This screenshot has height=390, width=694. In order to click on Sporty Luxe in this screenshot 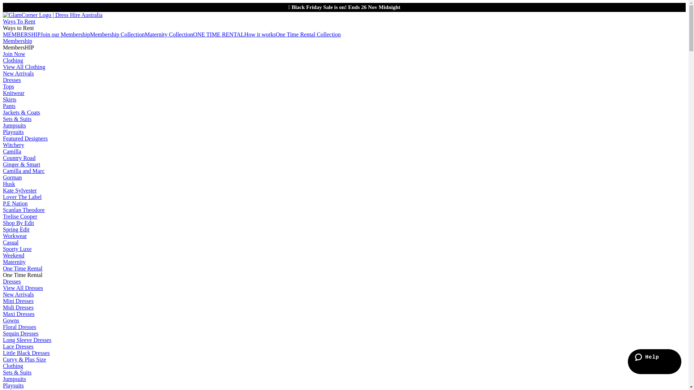, I will do `click(17, 249)`.